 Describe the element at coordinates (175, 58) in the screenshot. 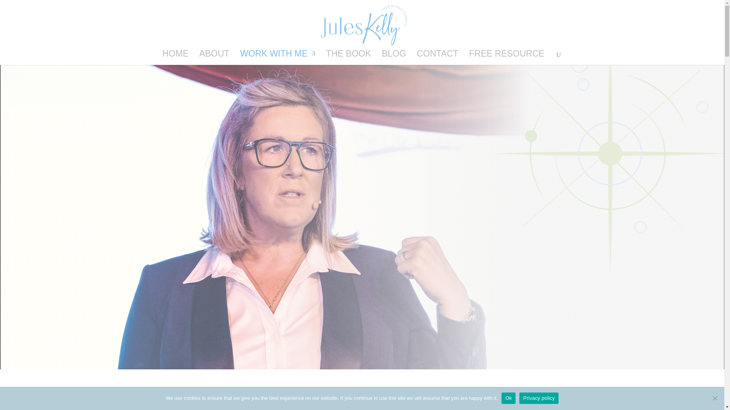

I see `HOME` at that location.